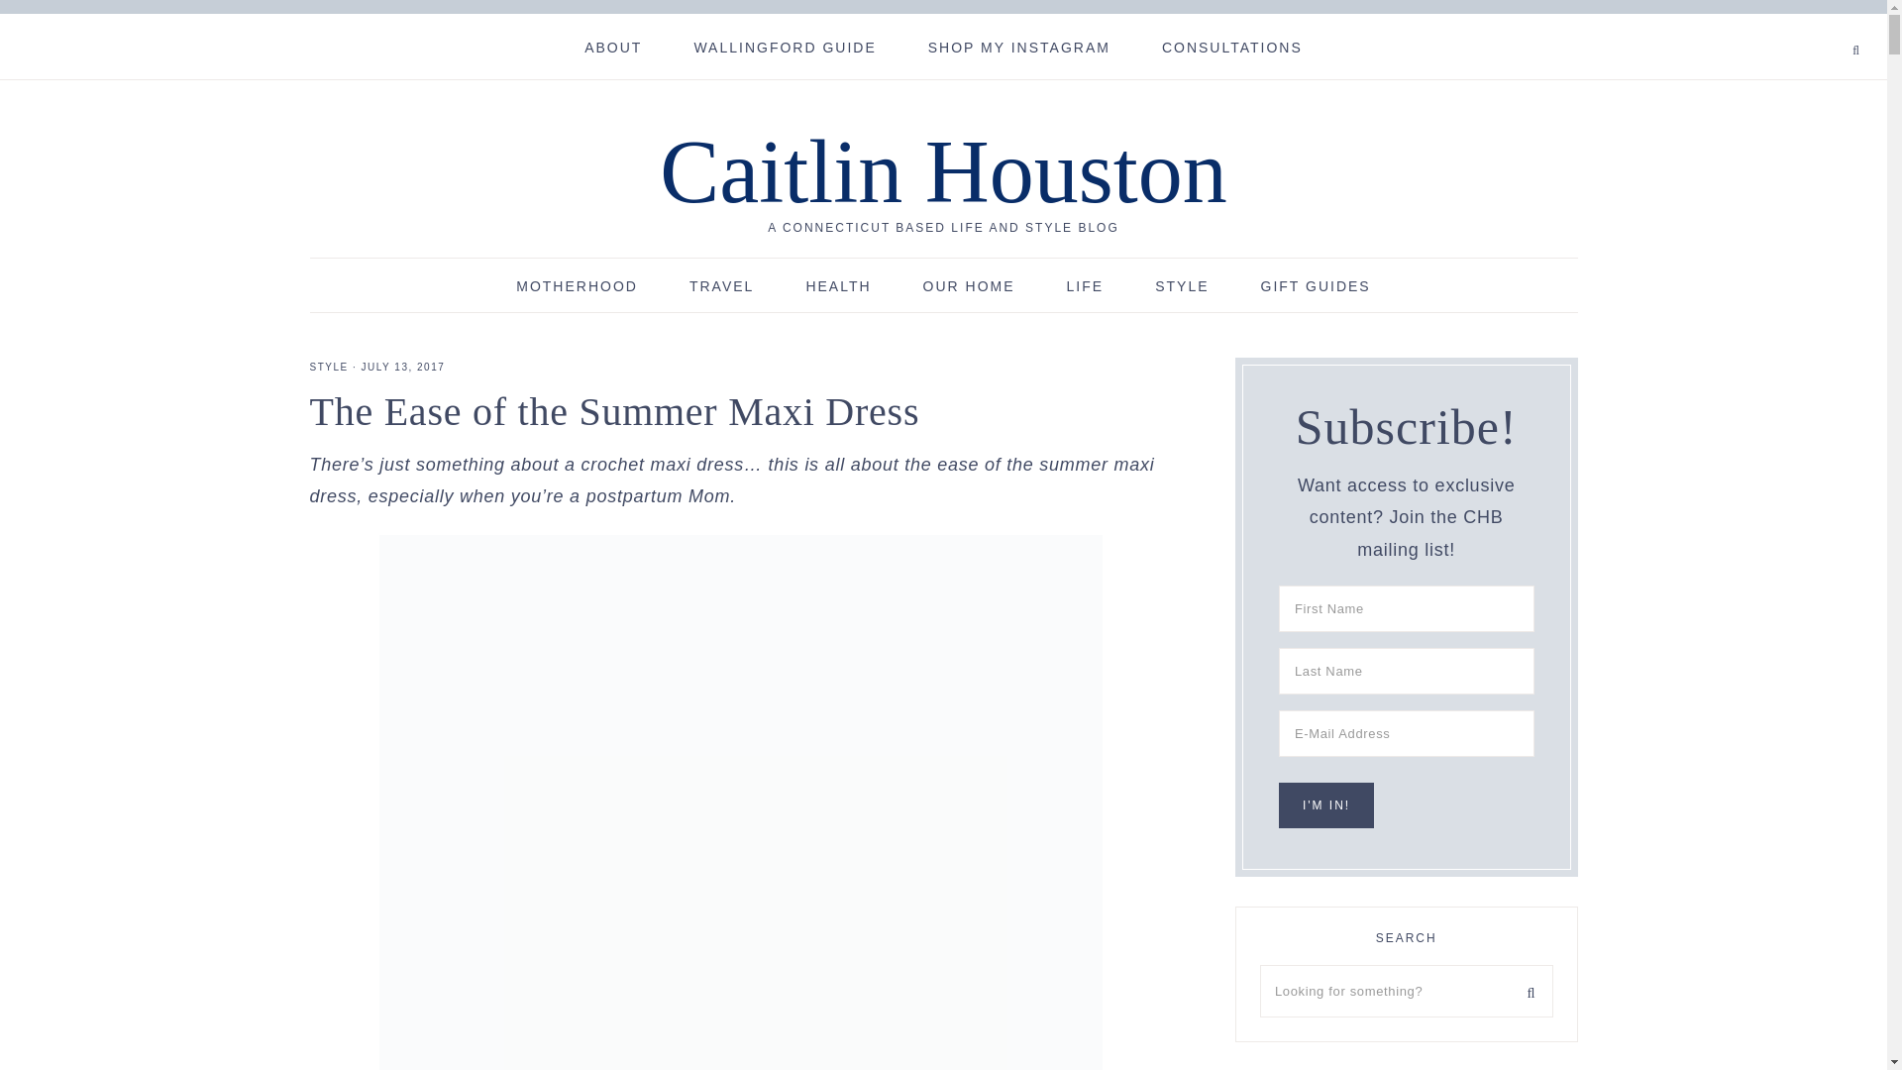 The width and height of the screenshot is (1902, 1070). Describe the element at coordinates (1822, 25) in the screenshot. I see `Instagram` at that location.